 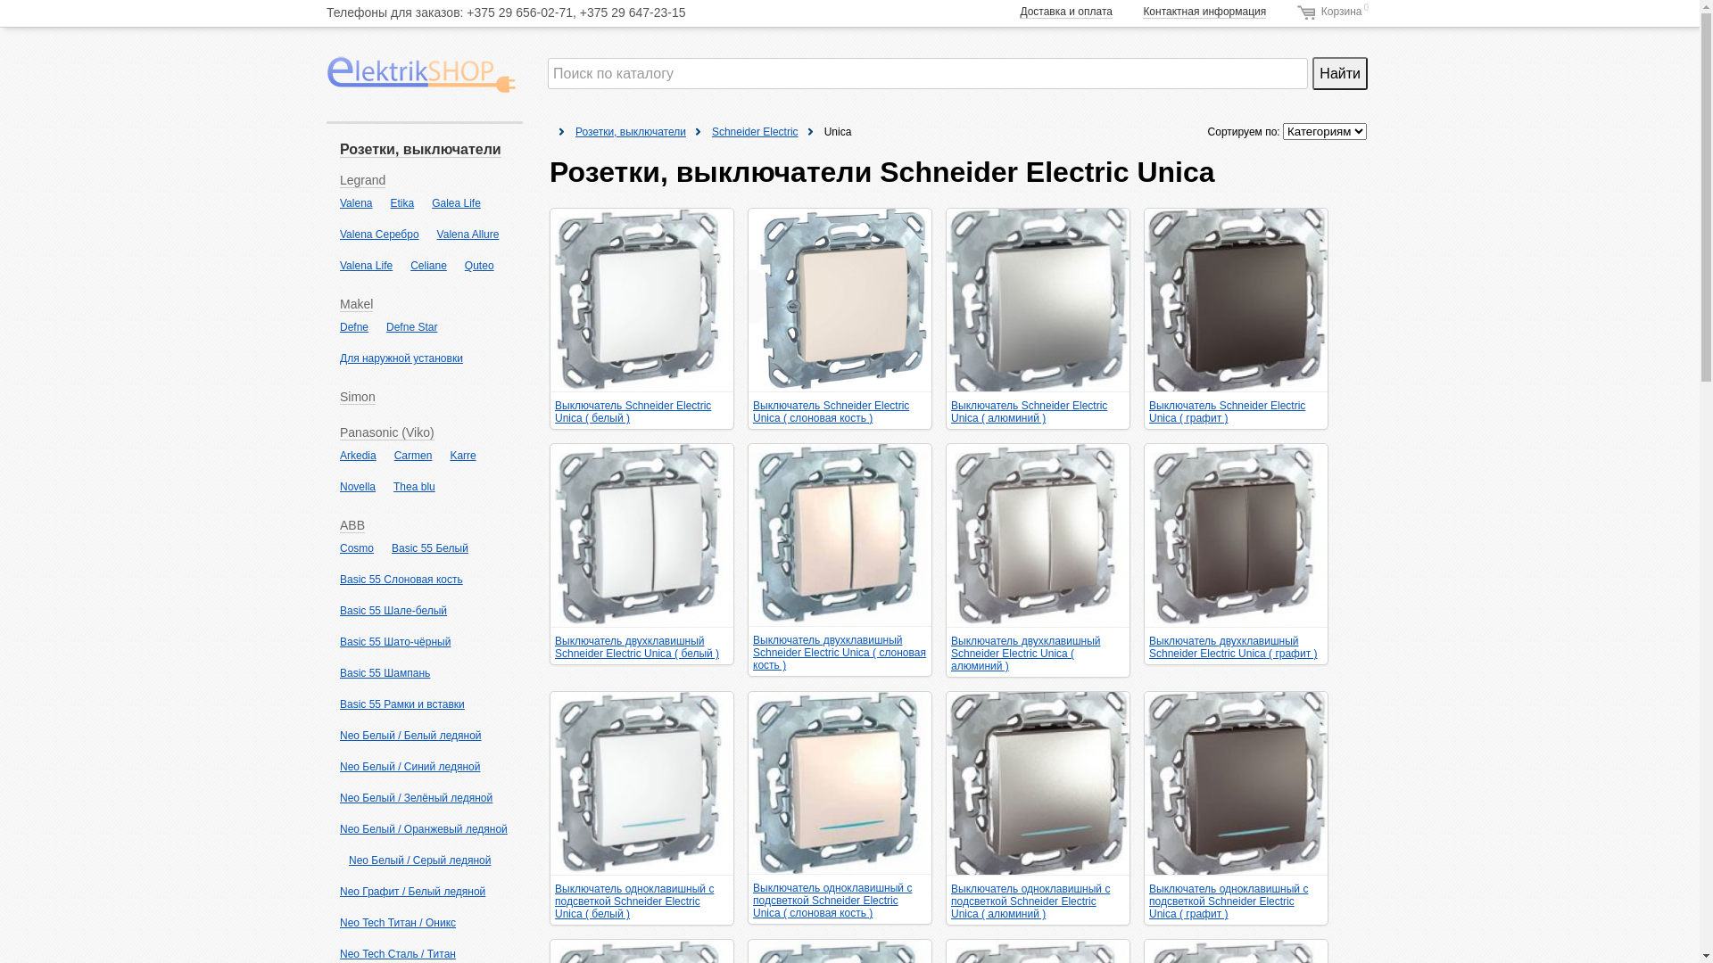 I want to click on Etika, so click(x=401, y=203).